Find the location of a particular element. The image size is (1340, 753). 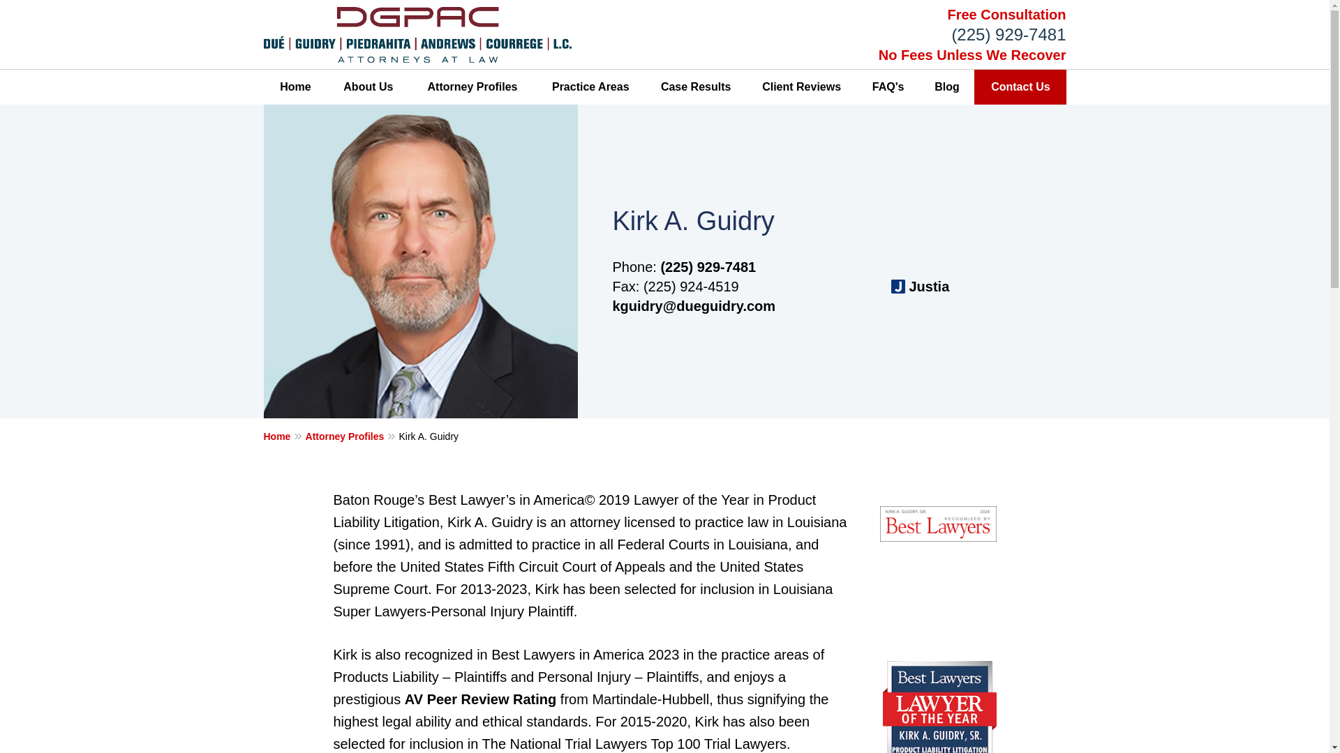

Contact Us is located at coordinates (1020, 87).